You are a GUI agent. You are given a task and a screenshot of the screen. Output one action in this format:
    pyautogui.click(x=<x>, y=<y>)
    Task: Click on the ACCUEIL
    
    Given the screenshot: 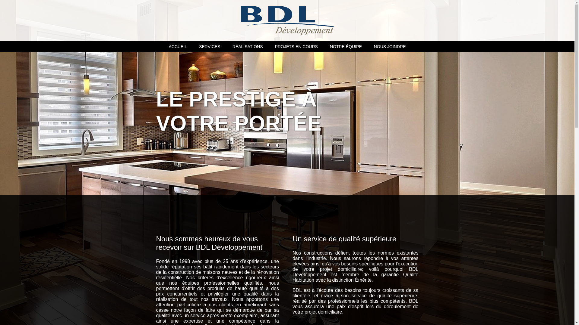 What is the action you would take?
    pyautogui.click(x=178, y=47)
    